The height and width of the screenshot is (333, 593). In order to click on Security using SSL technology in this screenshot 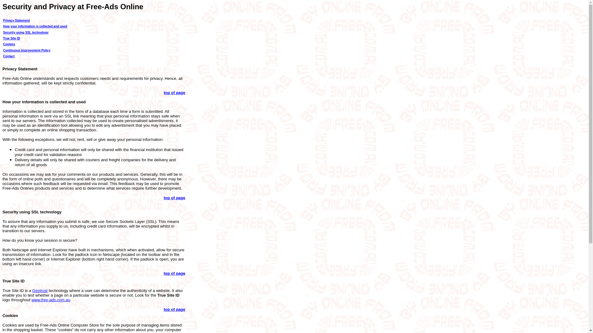, I will do `click(26, 33)`.